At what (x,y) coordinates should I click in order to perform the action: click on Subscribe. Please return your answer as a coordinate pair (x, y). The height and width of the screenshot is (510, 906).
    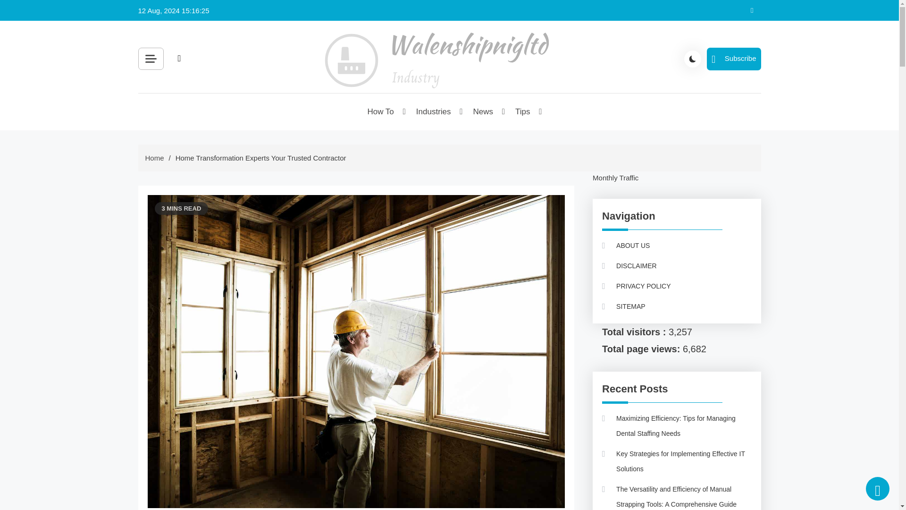
    Looking at the image, I should click on (733, 59).